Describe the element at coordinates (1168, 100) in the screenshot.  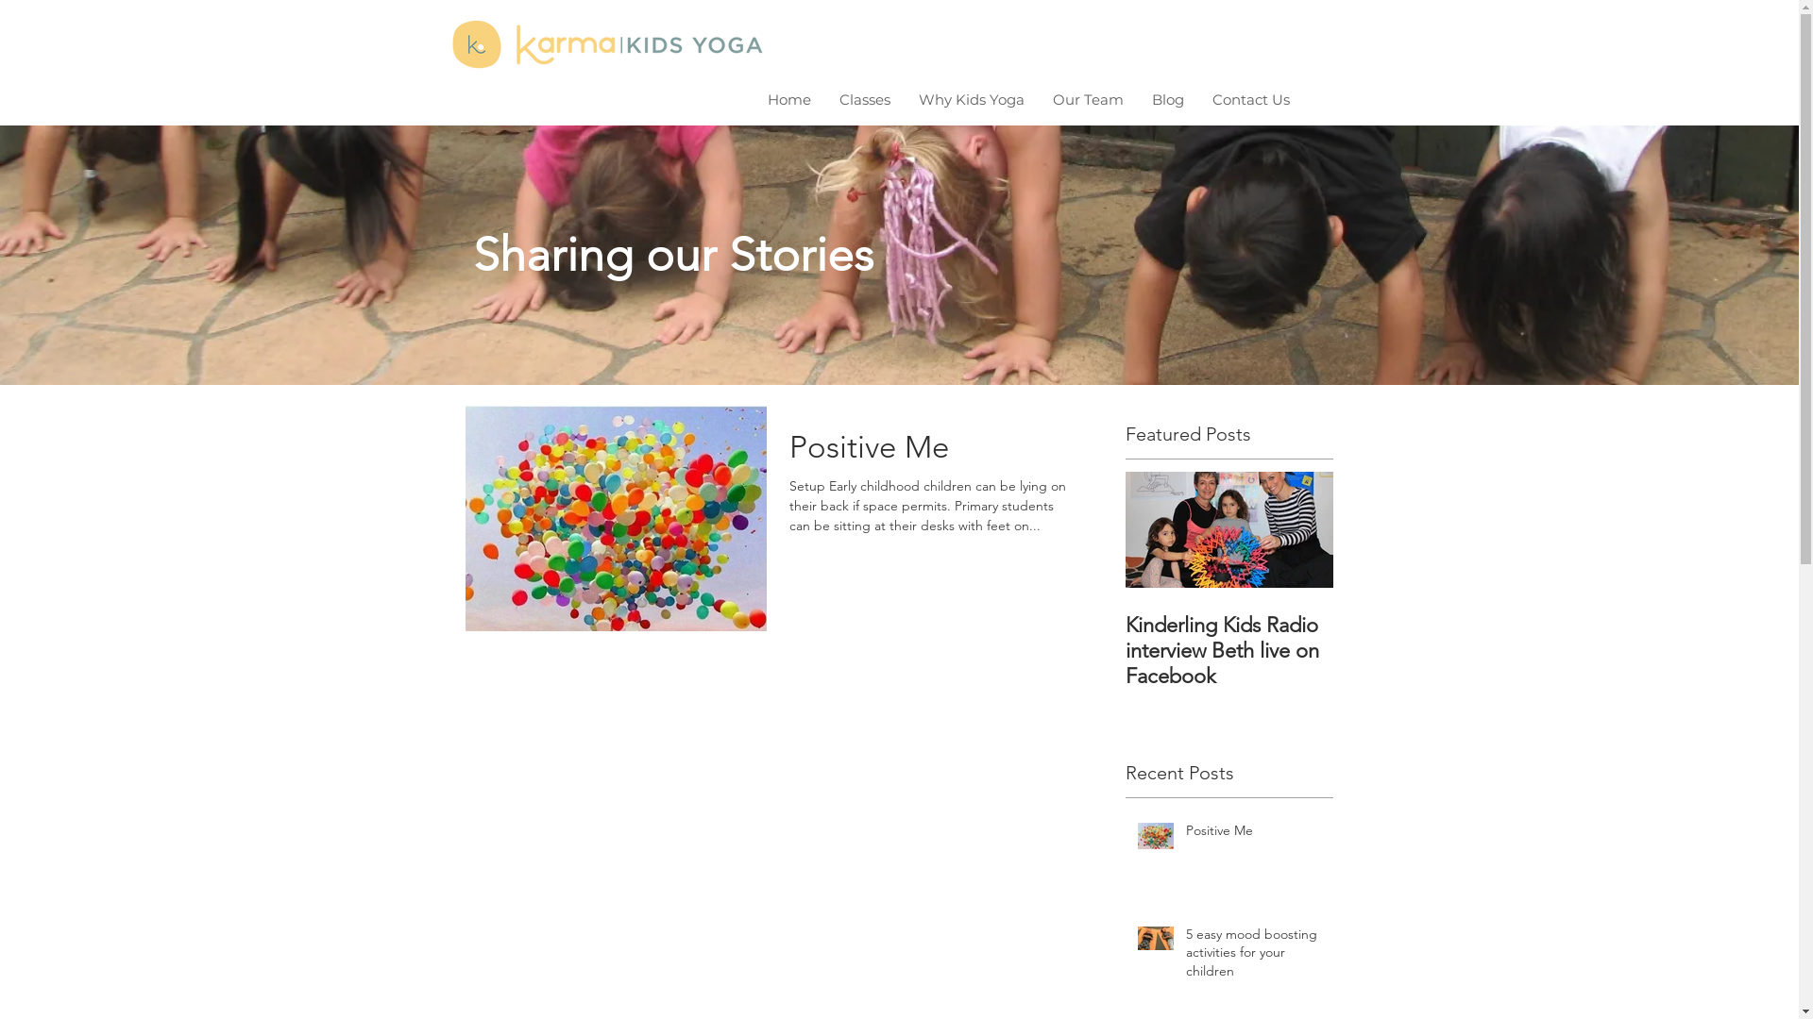
I see `Blog` at that location.